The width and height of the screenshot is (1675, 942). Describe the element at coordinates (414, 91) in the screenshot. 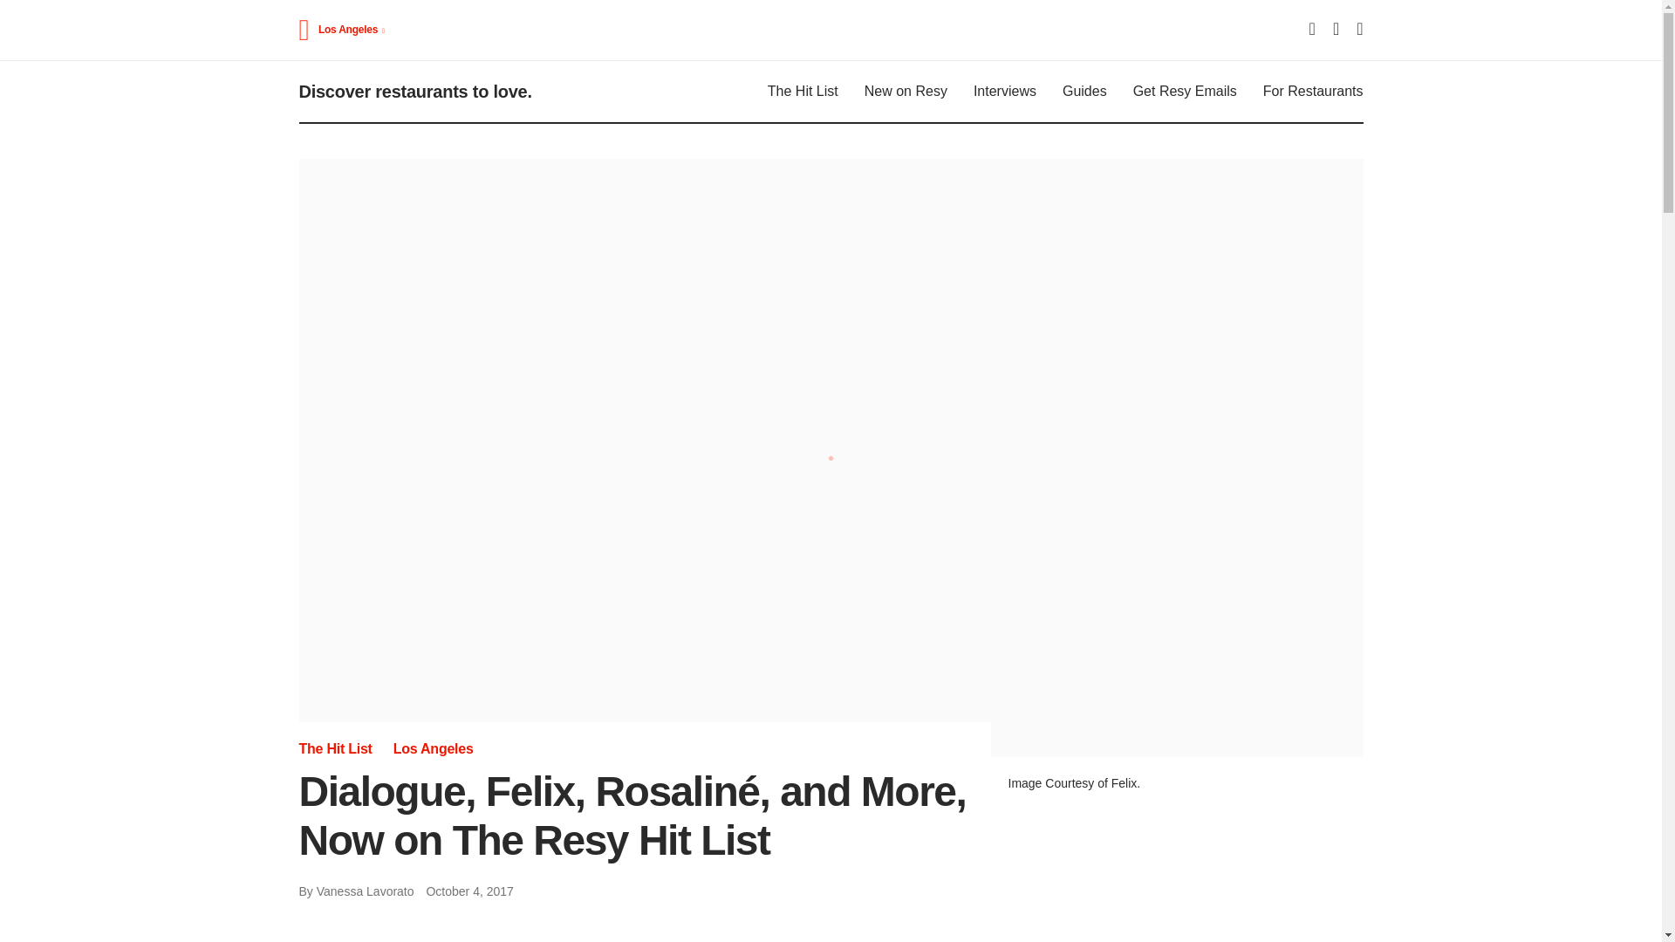

I see `Discover restaurants to love.` at that location.